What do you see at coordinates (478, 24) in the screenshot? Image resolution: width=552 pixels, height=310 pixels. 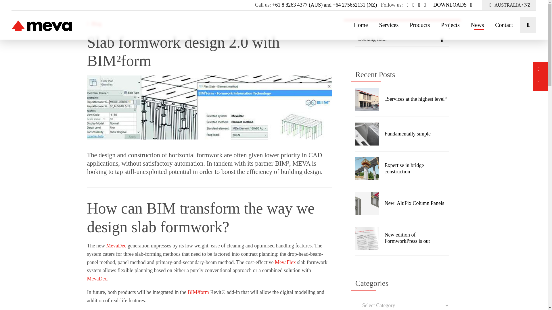 I see `News` at bounding box center [478, 24].